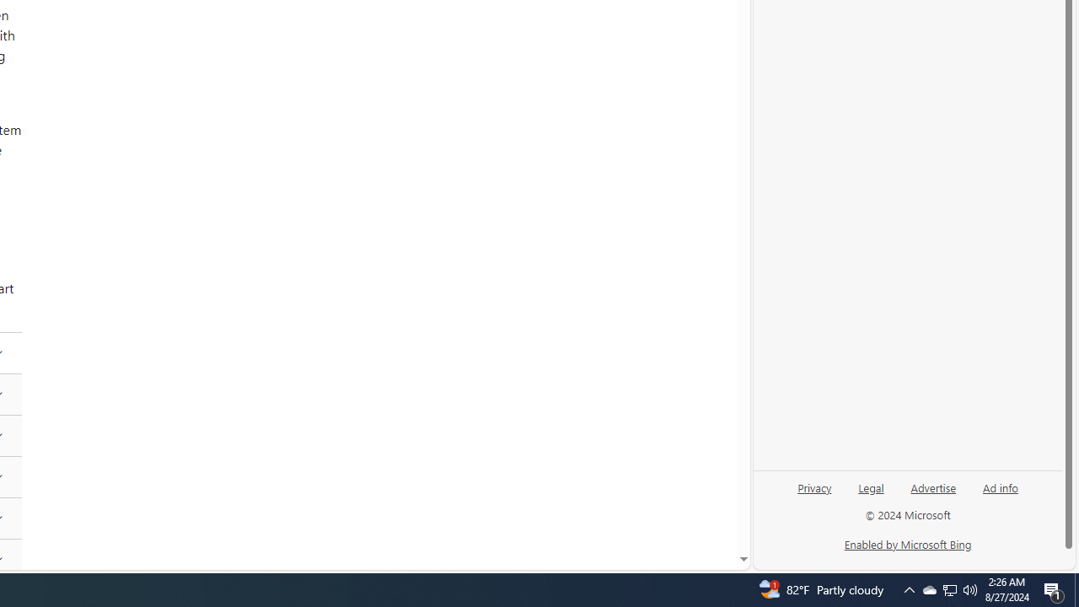 This screenshot has width=1079, height=607. What do you see at coordinates (871, 494) in the screenshot?
I see `Legal` at bounding box center [871, 494].